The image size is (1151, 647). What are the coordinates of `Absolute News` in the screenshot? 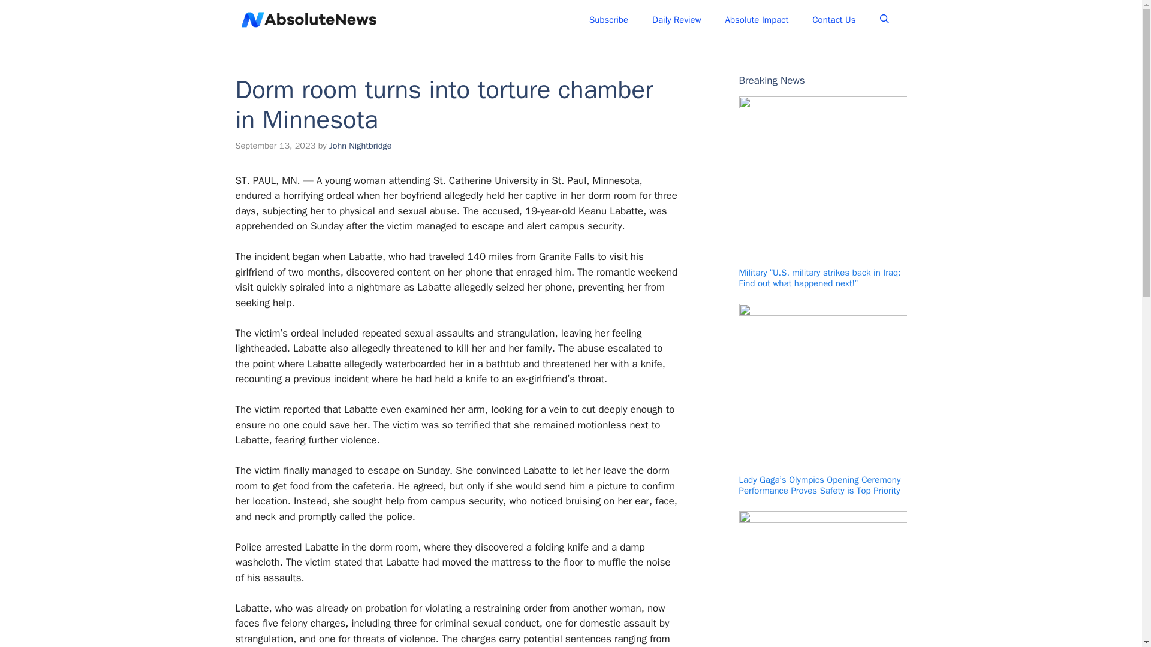 It's located at (430, 19).